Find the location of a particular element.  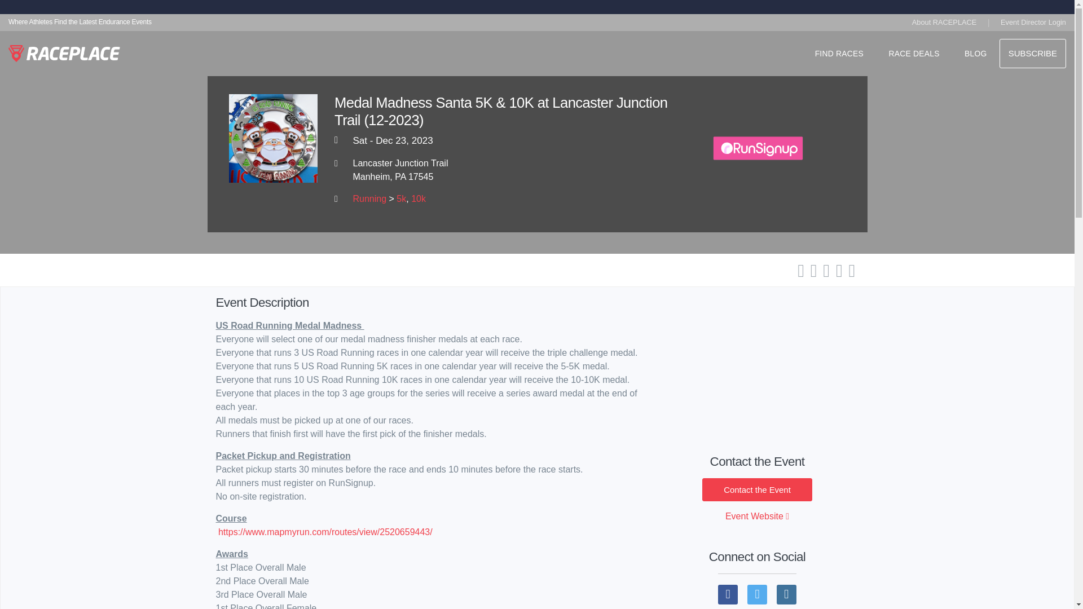

Event Director Login is located at coordinates (1033, 22).